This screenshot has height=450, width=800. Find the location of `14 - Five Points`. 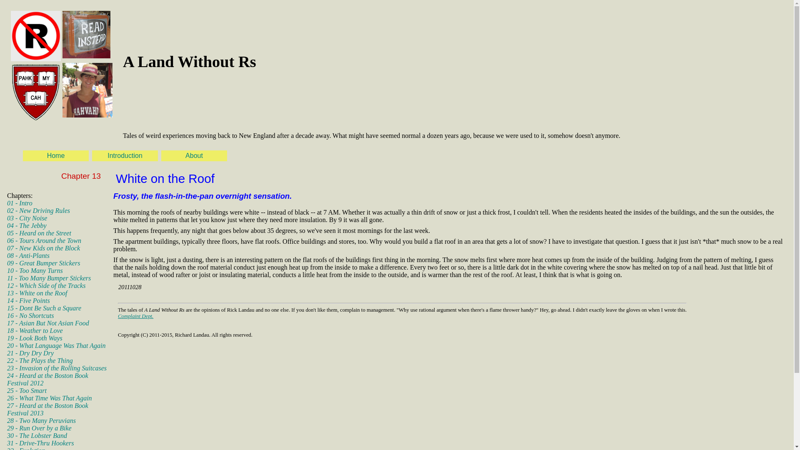

14 - Five Points is located at coordinates (28, 300).